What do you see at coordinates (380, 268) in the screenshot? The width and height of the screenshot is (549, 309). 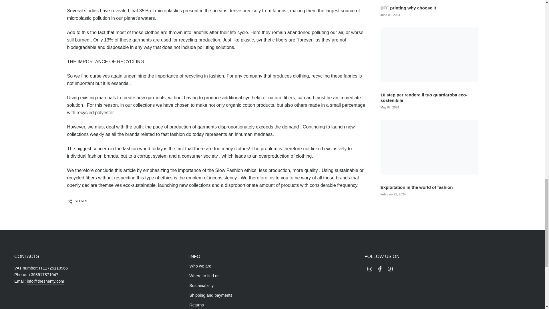 I see `Shenty on Facebook` at bounding box center [380, 268].